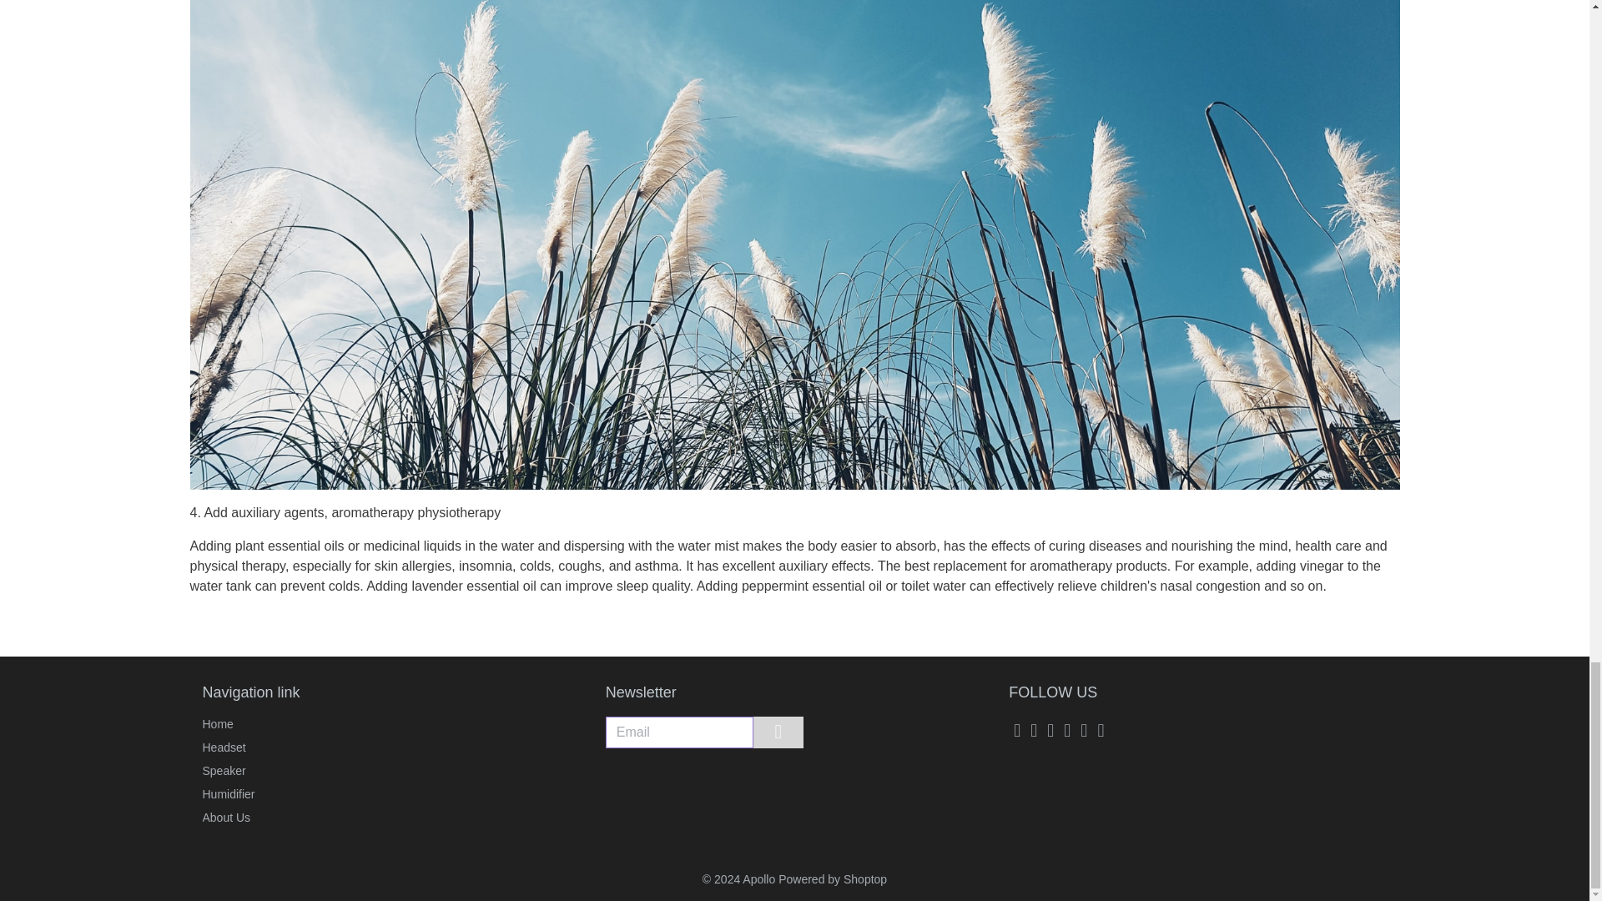 Image resolution: width=1602 pixels, height=901 pixels. I want to click on About Us, so click(250, 818).